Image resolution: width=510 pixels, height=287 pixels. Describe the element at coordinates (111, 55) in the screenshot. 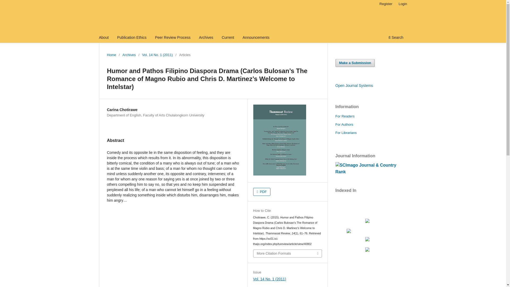

I see `Home` at that location.